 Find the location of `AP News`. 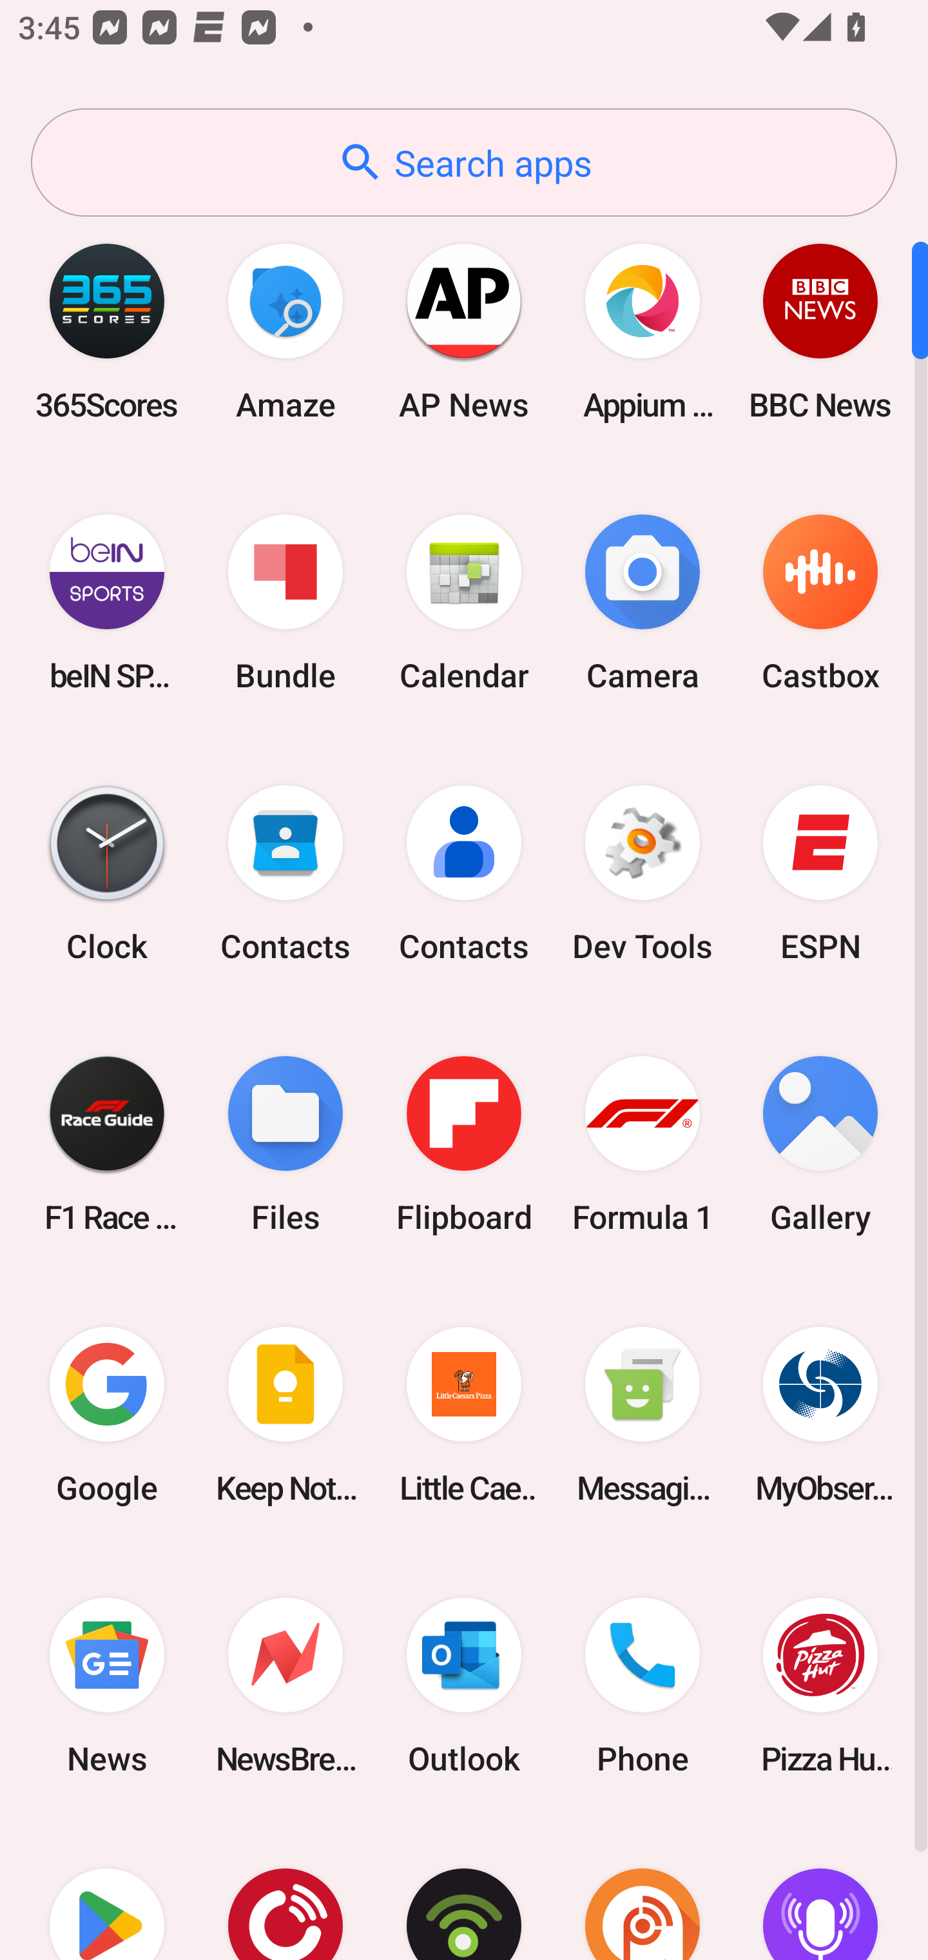

AP News is located at coordinates (464, 331).